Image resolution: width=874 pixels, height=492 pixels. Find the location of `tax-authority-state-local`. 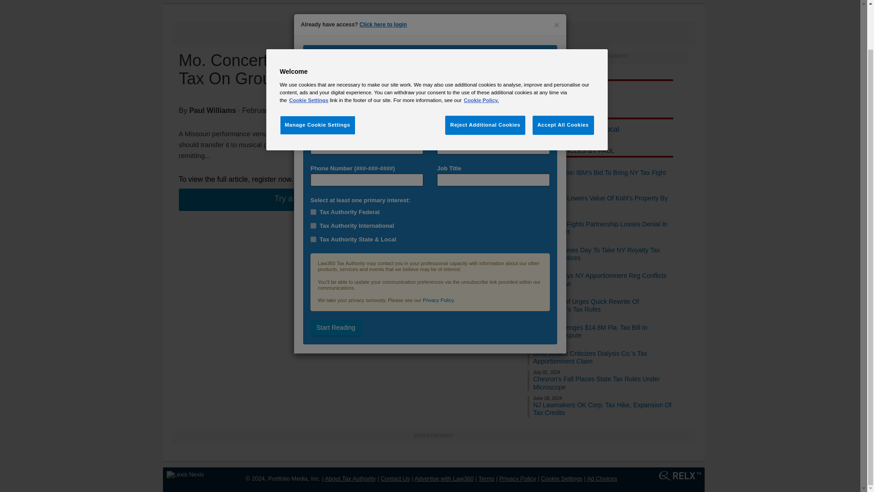

tax-authority-state-local is located at coordinates (313, 190).